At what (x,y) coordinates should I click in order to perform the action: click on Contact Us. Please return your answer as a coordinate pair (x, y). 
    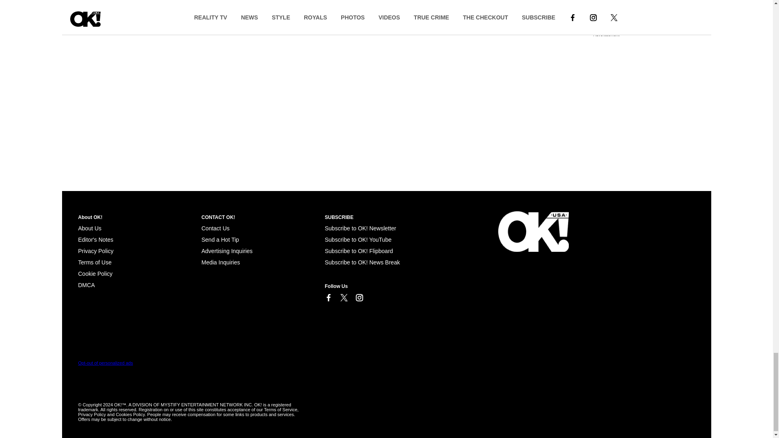
    Looking at the image, I should click on (215, 228).